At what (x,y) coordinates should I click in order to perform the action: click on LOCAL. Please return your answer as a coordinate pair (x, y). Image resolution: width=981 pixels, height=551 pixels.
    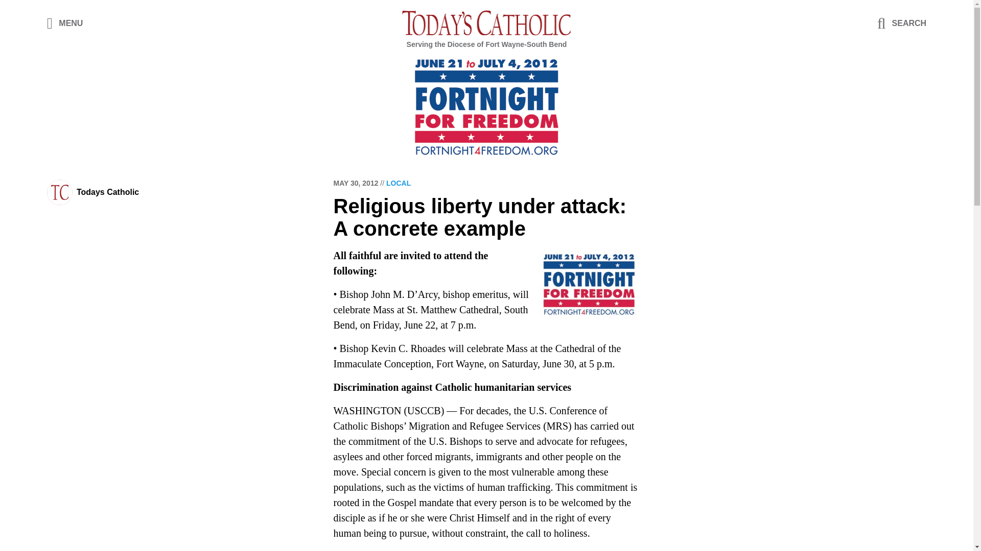
    Looking at the image, I should click on (399, 183).